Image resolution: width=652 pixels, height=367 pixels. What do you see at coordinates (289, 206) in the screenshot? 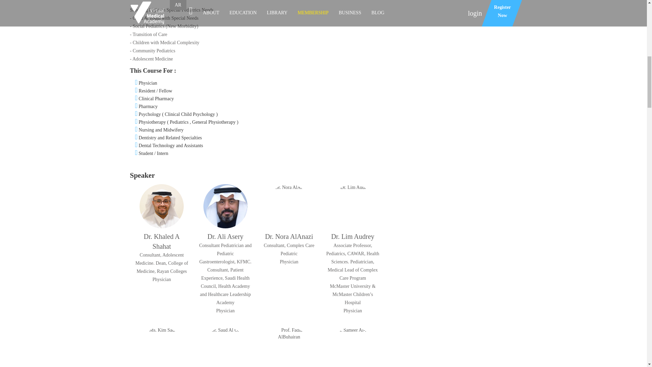
I see `Dr. Nora AlAnazi` at bounding box center [289, 206].